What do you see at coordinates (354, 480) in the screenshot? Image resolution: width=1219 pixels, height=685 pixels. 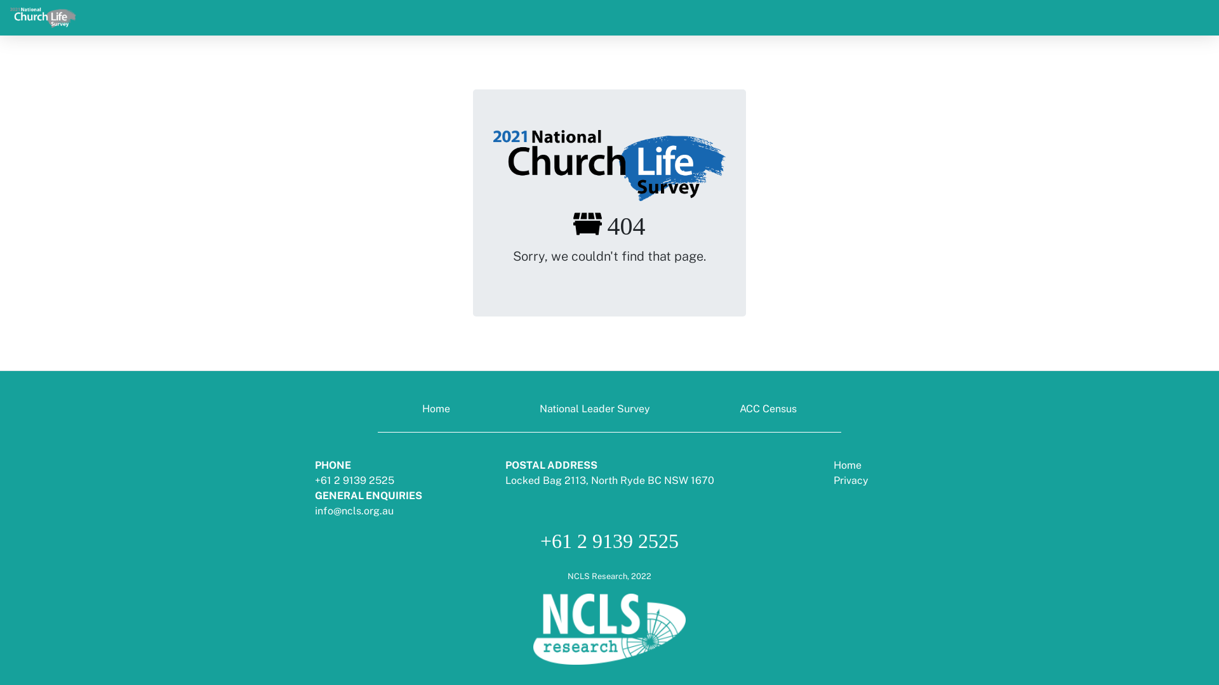 I see `+61 2 9139 2525` at bounding box center [354, 480].